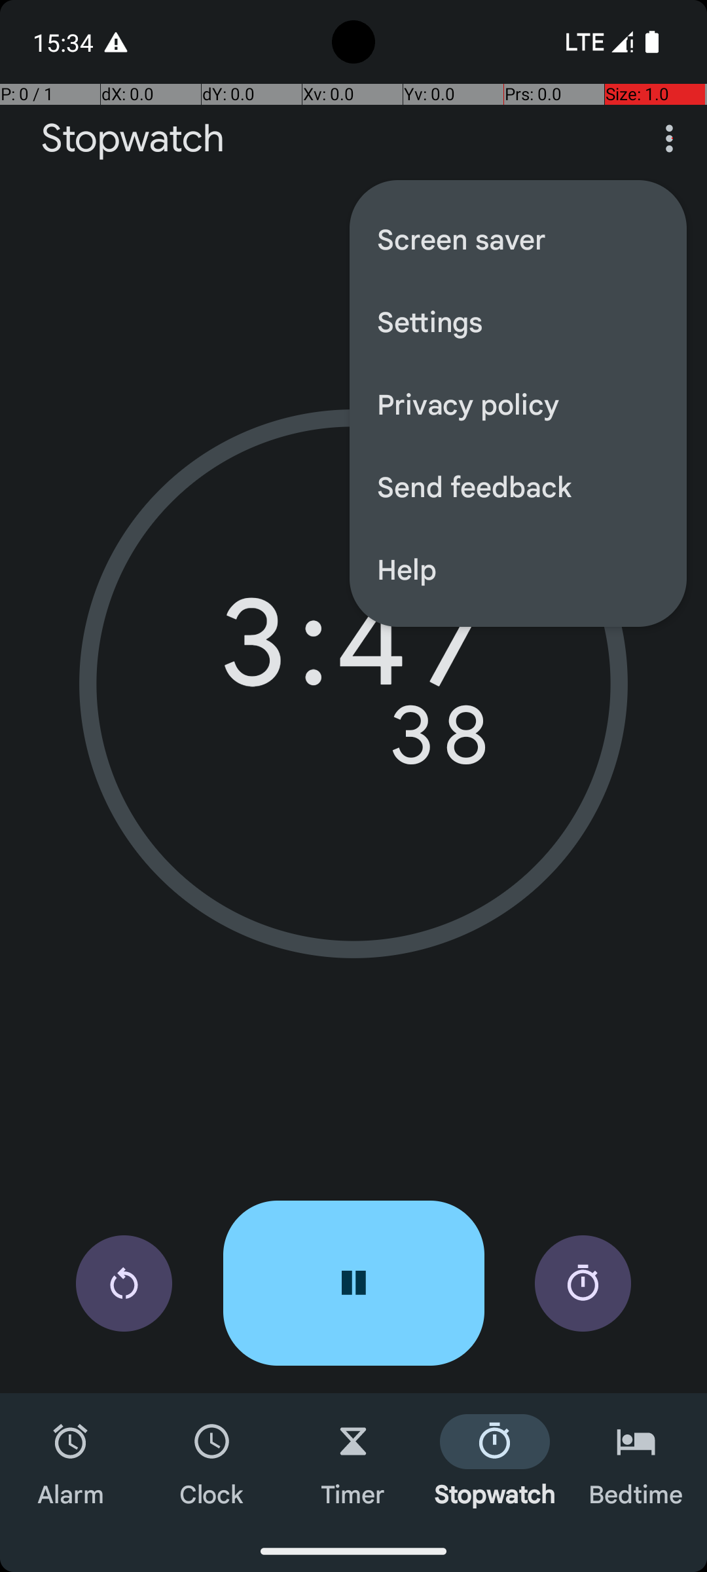 The height and width of the screenshot is (1572, 707). What do you see at coordinates (518, 569) in the screenshot?
I see `Help` at bounding box center [518, 569].